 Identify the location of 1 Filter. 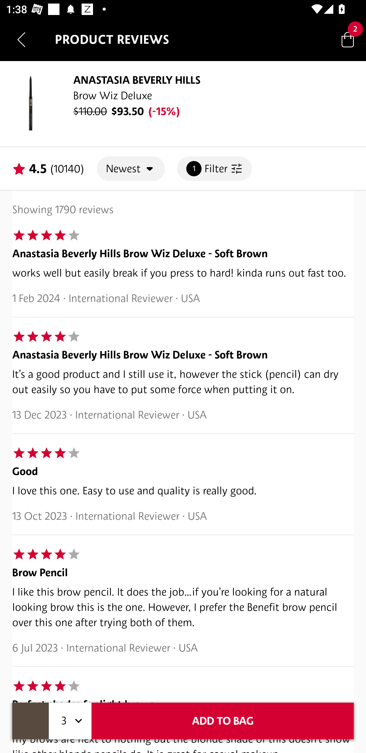
(214, 168).